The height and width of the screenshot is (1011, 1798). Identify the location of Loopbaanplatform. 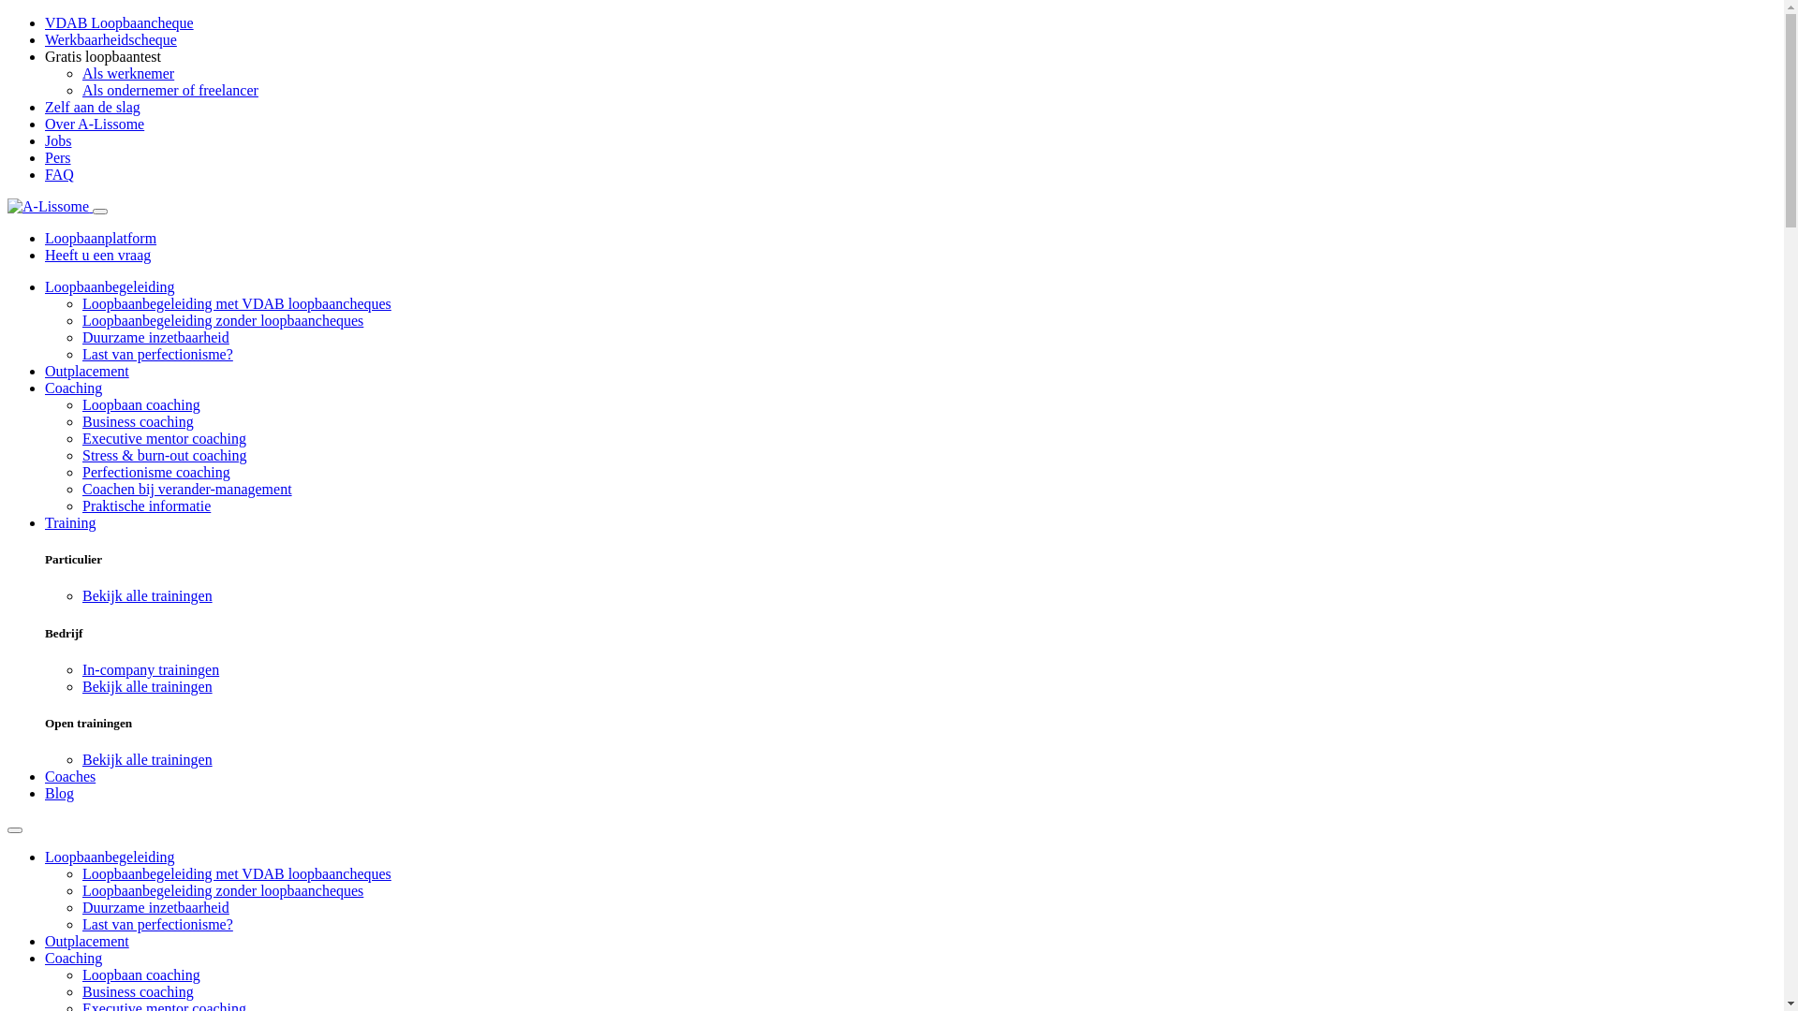
(101, 238).